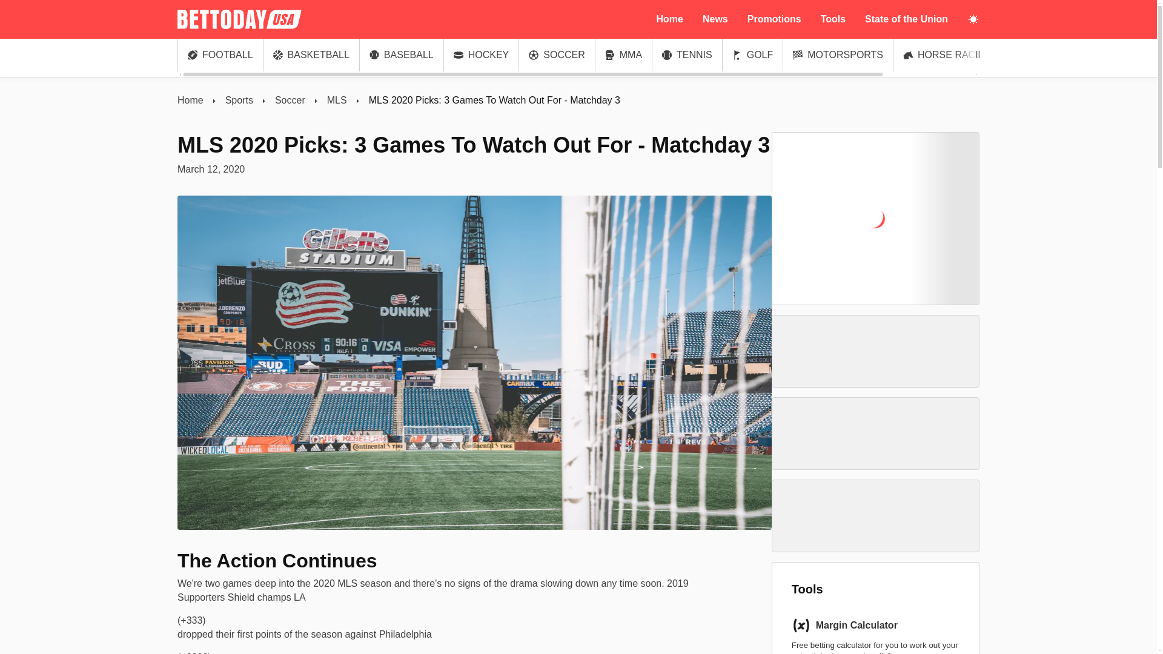  Describe the element at coordinates (311, 54) in the screenshot. I see `BASKETBALL` at that location.